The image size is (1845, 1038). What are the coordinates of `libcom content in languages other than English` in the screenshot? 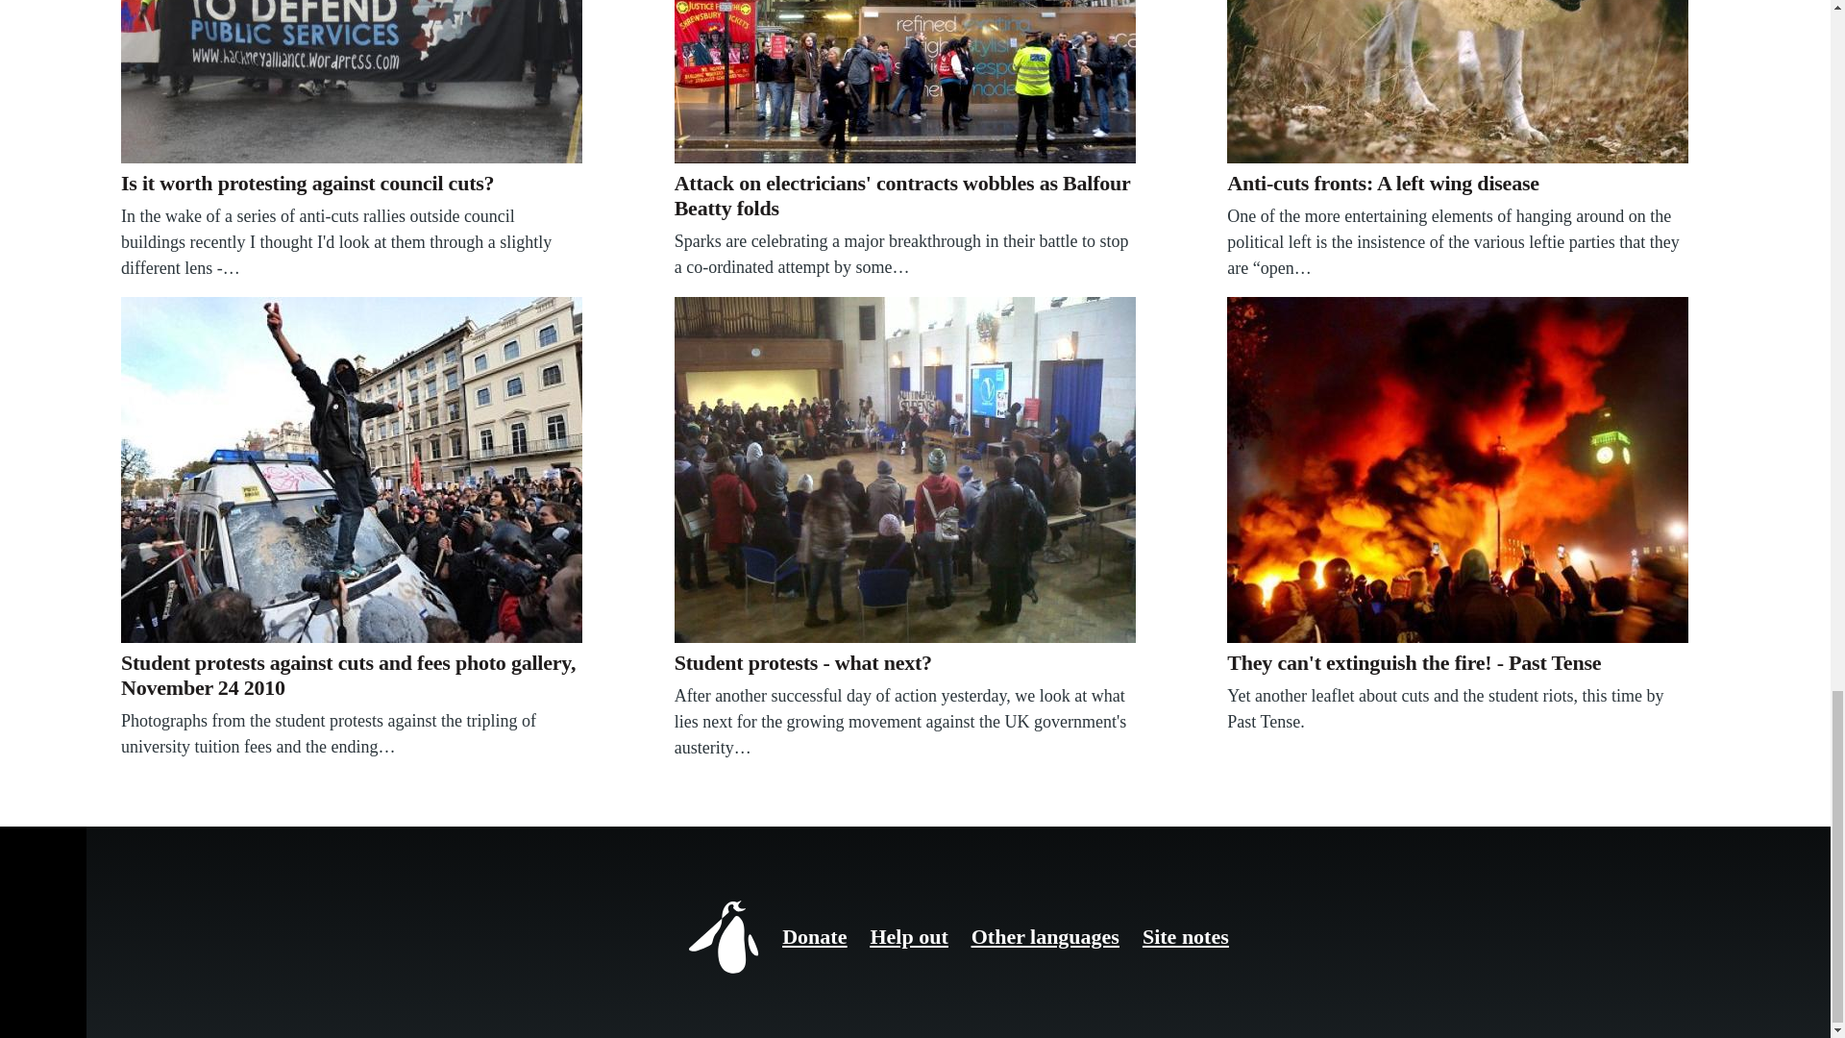 It's located at (1045, 936).